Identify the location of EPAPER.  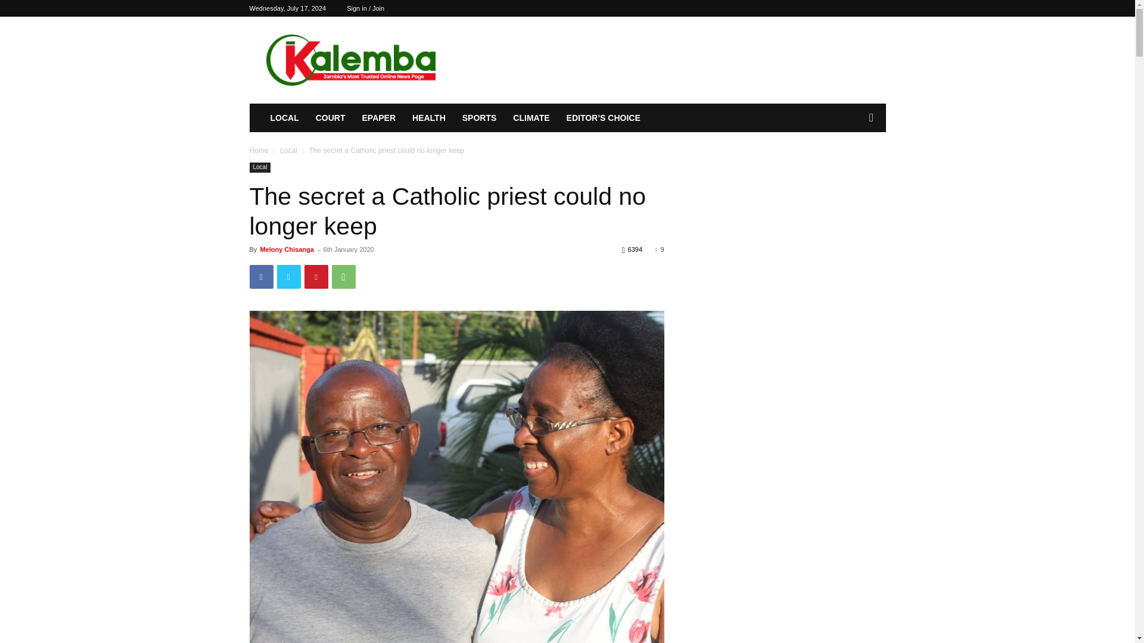
(379, 118).